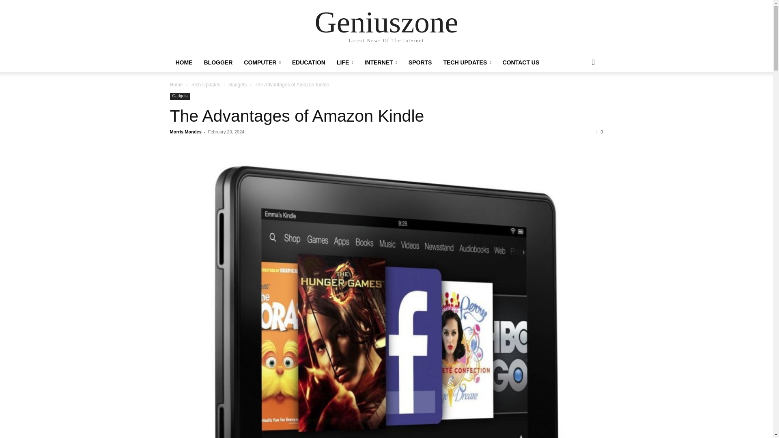 This screenshot has width=779, height=438. I want to click on HOME, so click(183, 62).